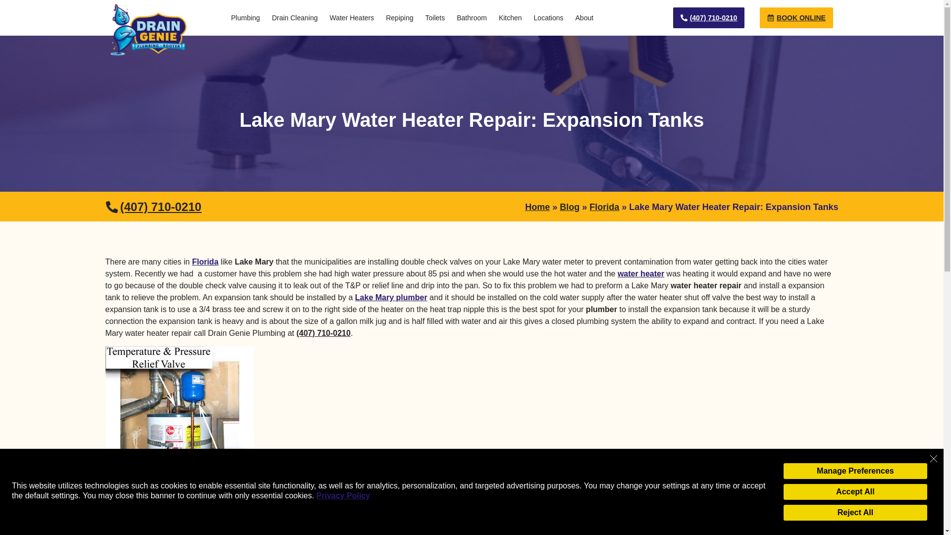 The width and height of the screenshot is (951, 535). Describe the element at coordinates (295, 18) in the screenshot. I see `Drain Cleaning` at that location.